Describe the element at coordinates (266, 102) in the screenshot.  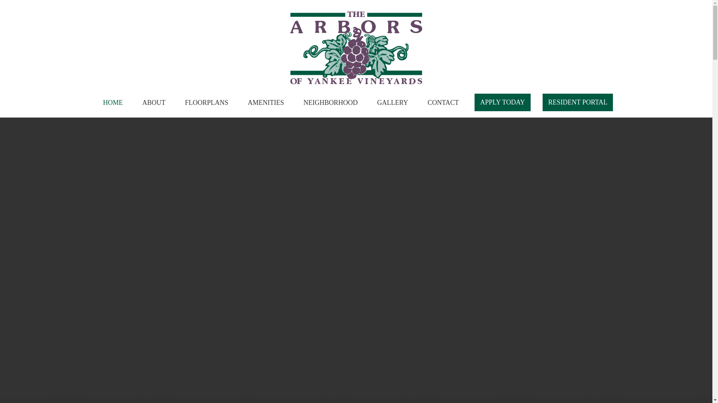
I see `AMENITIES` at that location.